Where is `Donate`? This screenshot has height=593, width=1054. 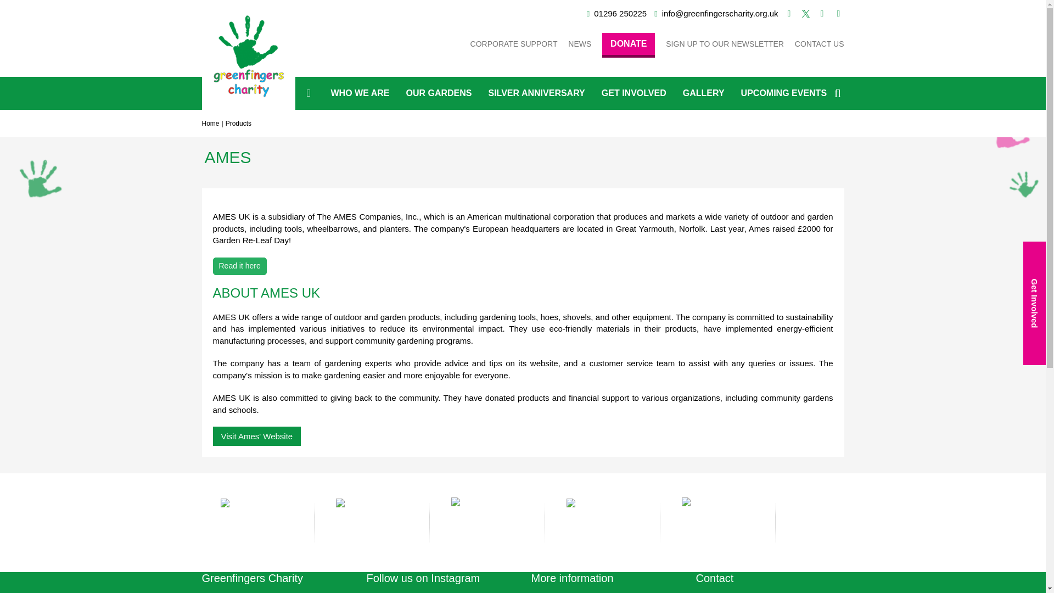
Donate is located at coordinates (628, 45).